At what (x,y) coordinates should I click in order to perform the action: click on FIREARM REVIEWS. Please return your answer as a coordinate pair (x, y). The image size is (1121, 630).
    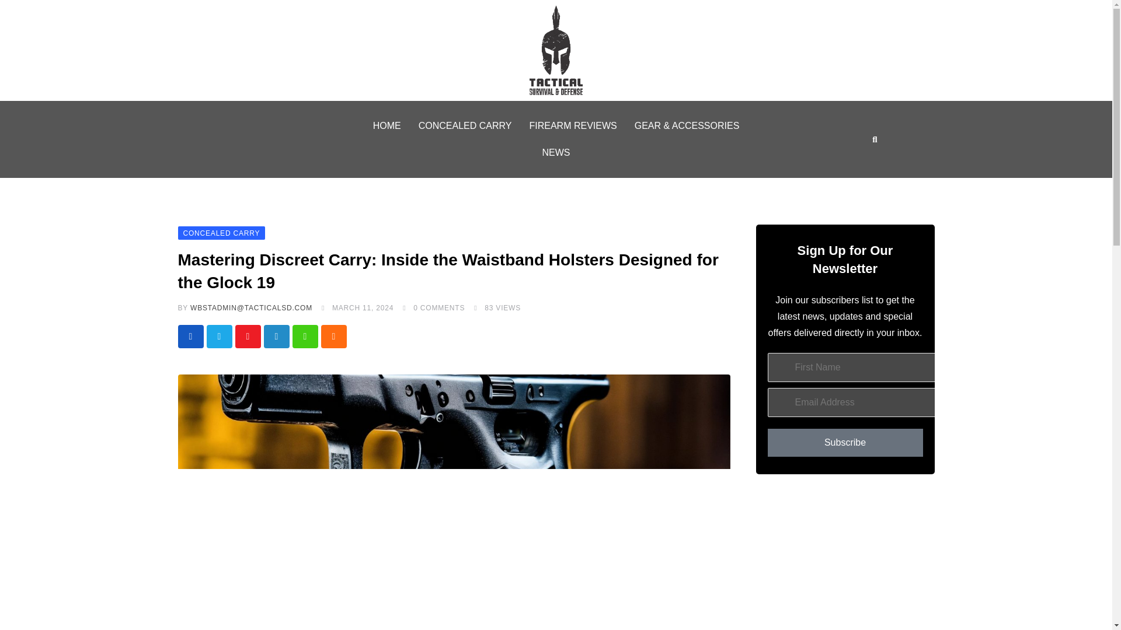
    Looking at the image, I should click on (572, 126).